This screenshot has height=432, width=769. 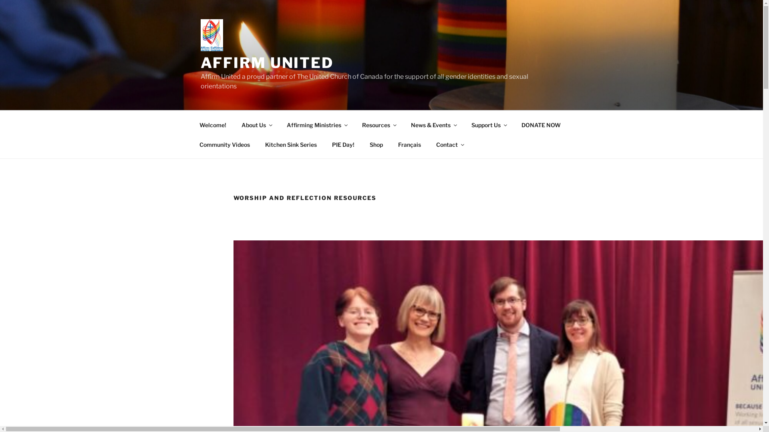 What do you see at coordinates (257, 125) in the screenshot?
I see `About Us` at bounding box center [257, 125].